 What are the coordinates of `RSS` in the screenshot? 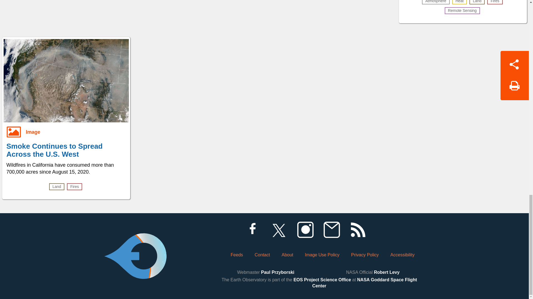 It's located at (358, 230).